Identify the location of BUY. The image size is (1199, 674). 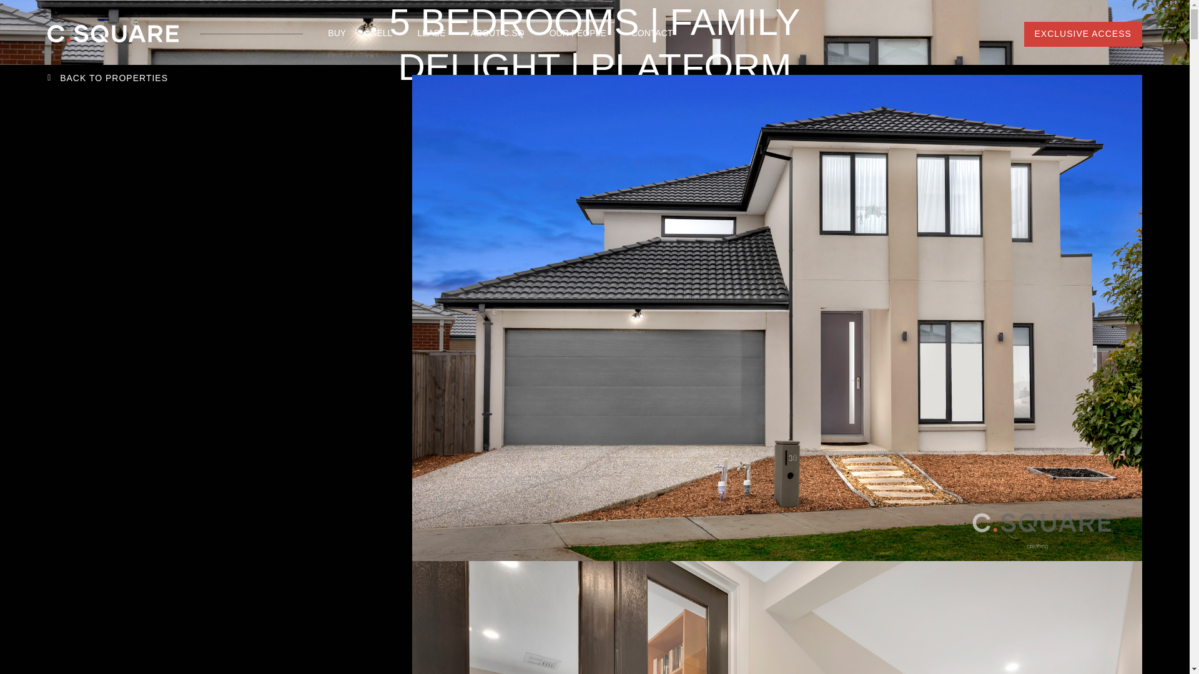
(337, 34).